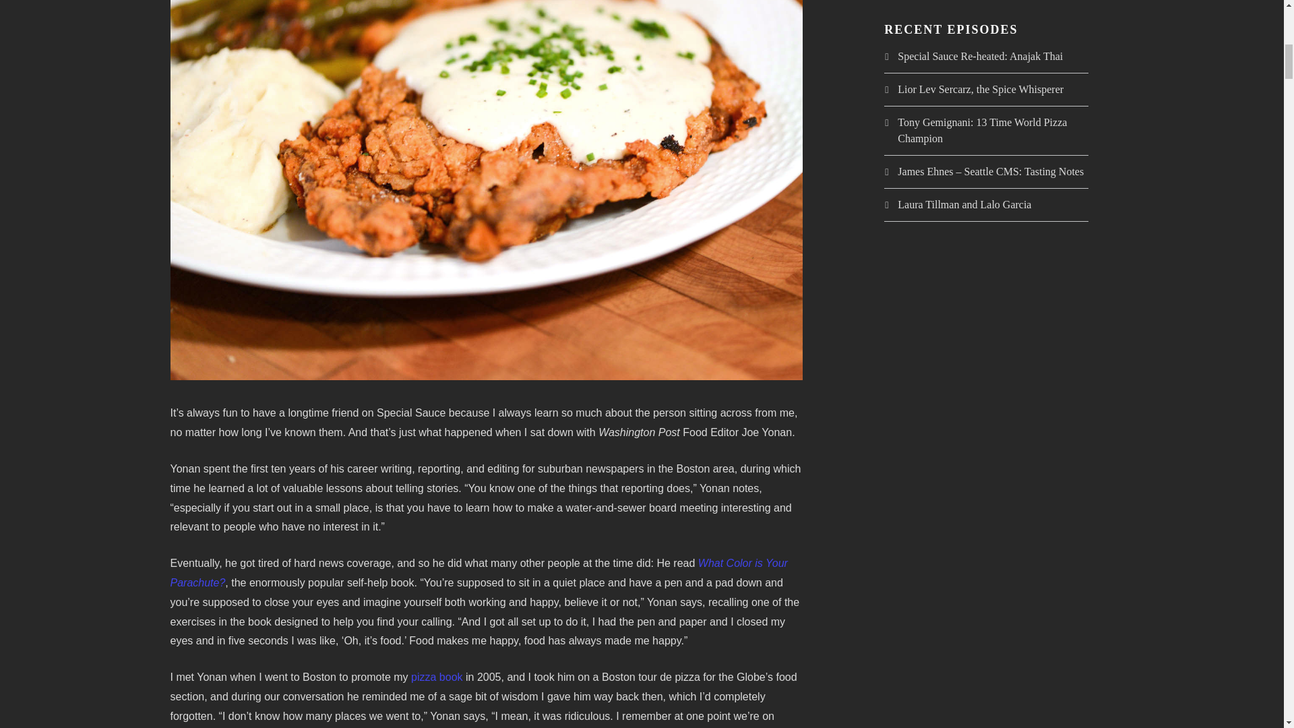  Describe the element at coordinates (980, 55) in the screenshot. I see `Special Sauce Re-heated: Anajak Thai` at that location.